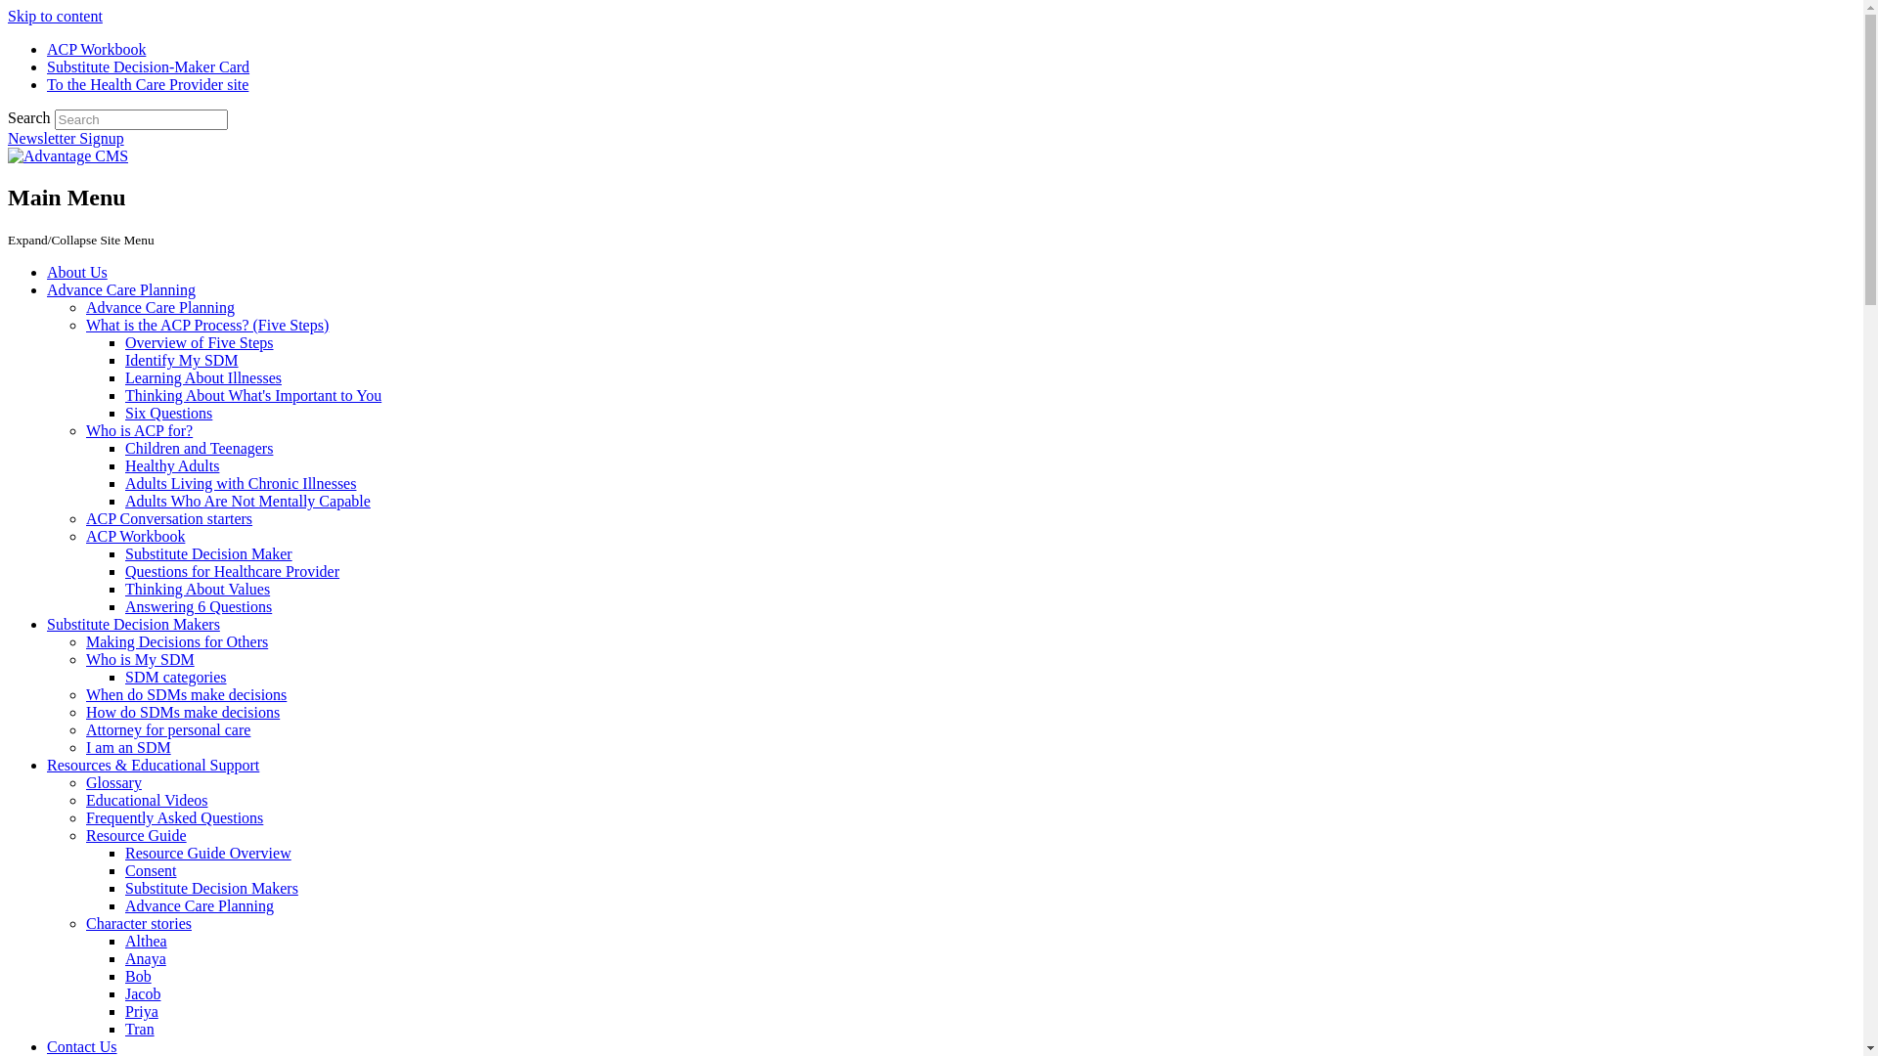  Describe the element at coordinates (81, 239) in the screenshot. I see `Expand/Collapse Site Menu` at that location.